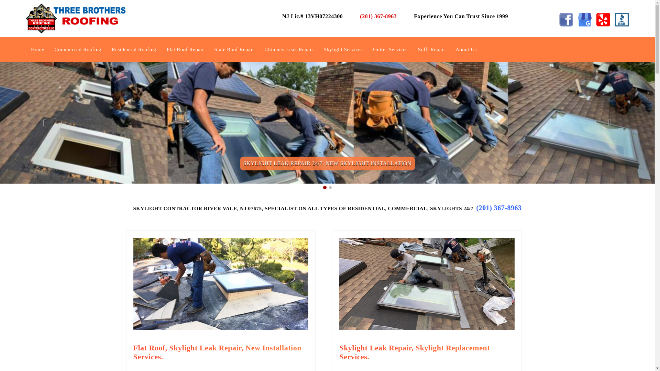 The image size is (660, 371). I want to click on Gutter Services, so click(390, 49).